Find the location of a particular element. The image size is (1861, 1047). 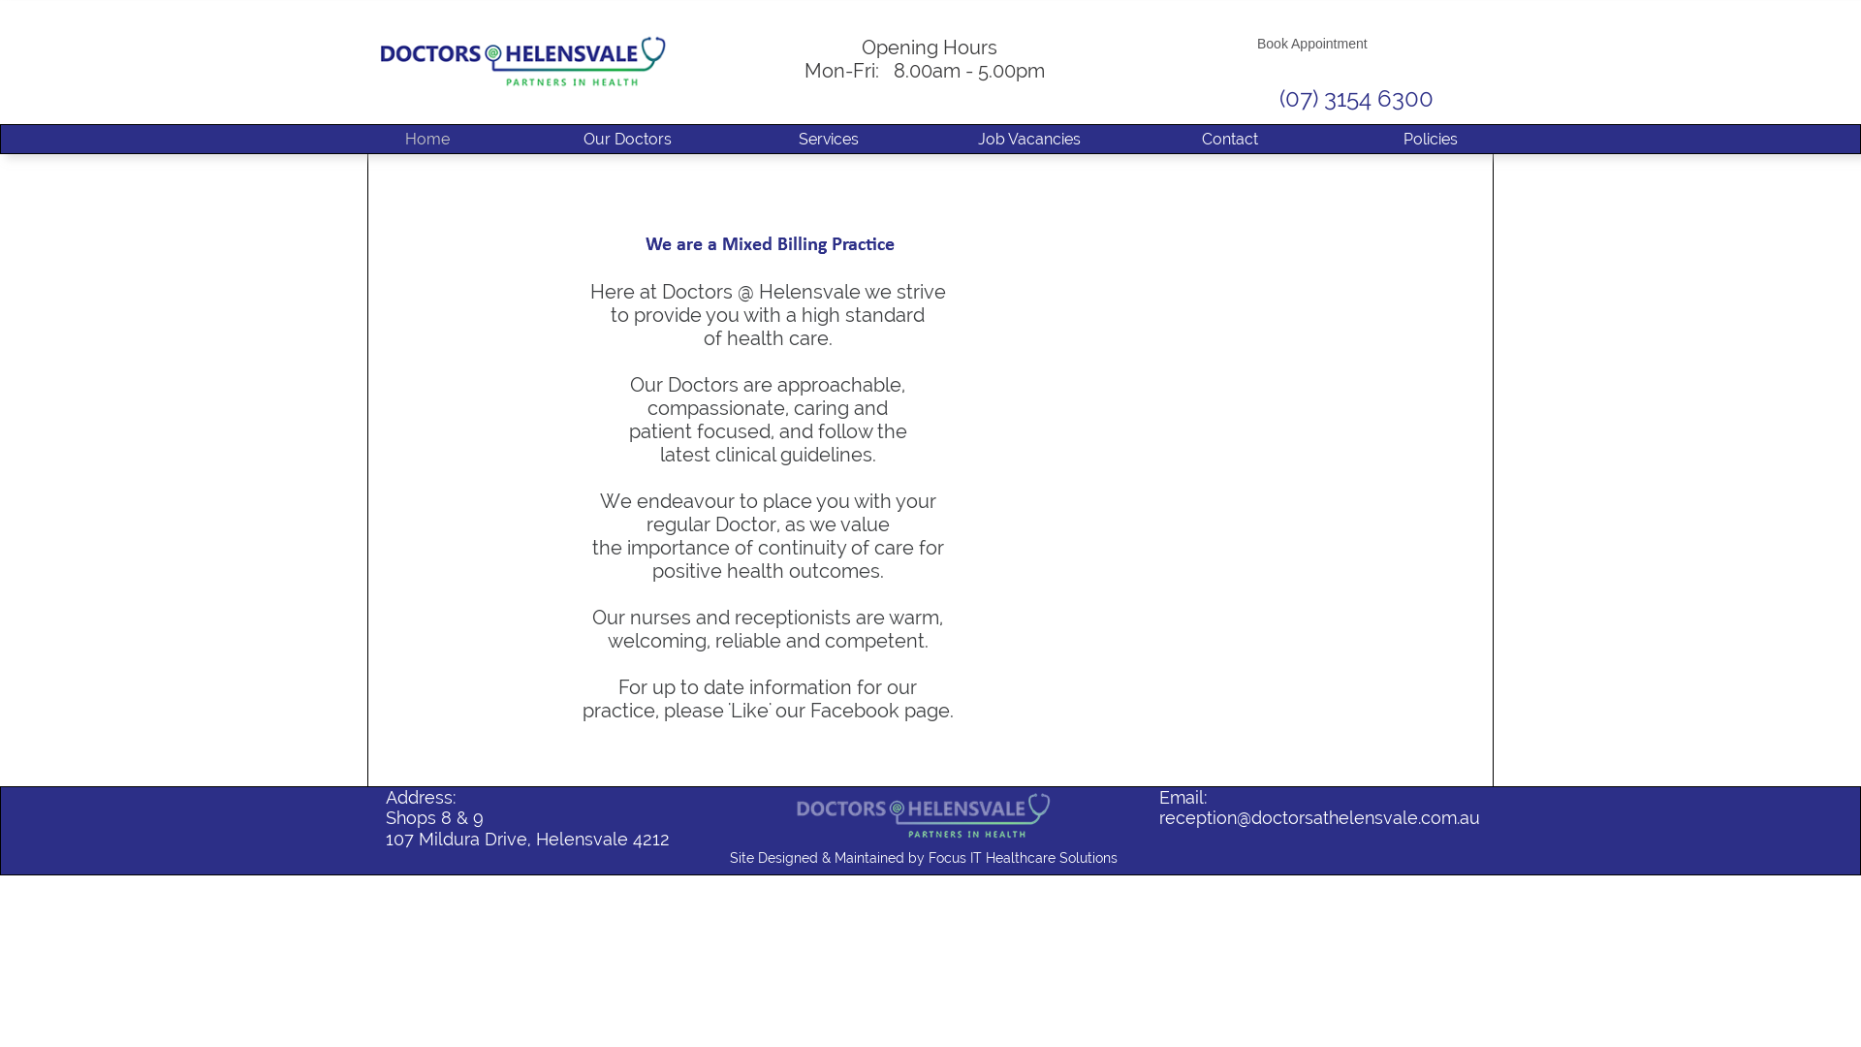

Policies is located at coordinates (1431, 140).